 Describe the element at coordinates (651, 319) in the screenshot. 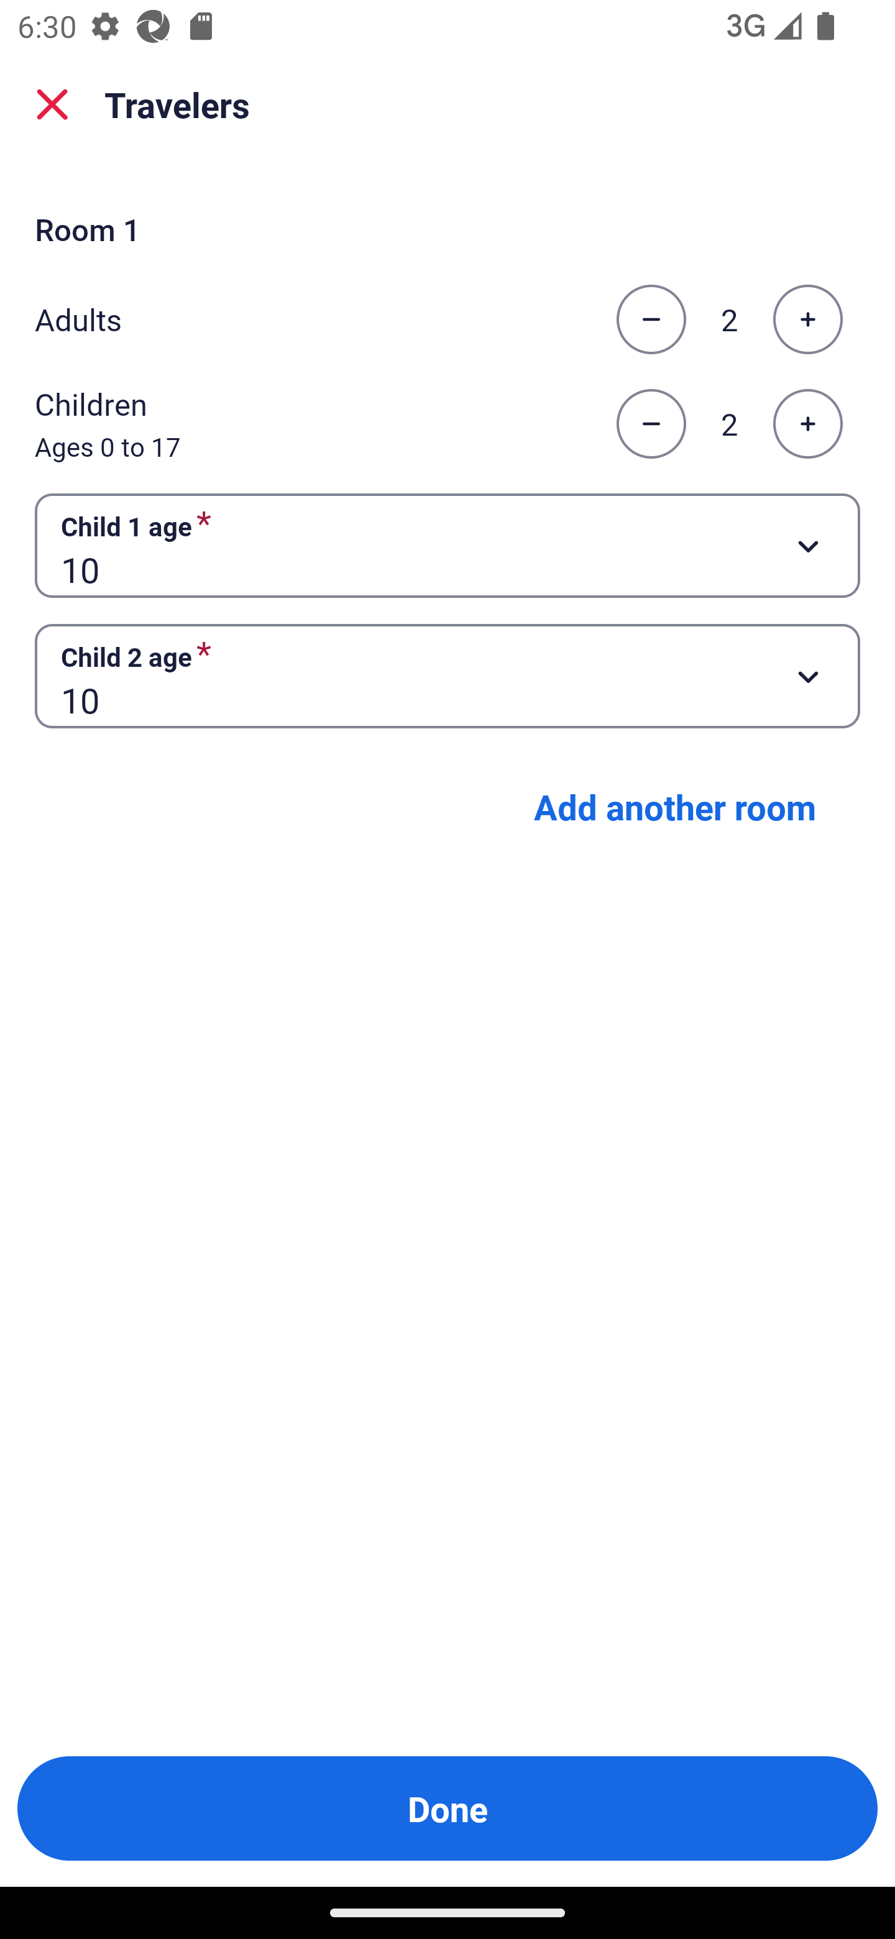

I see `Decrease the number of adults` at that location.